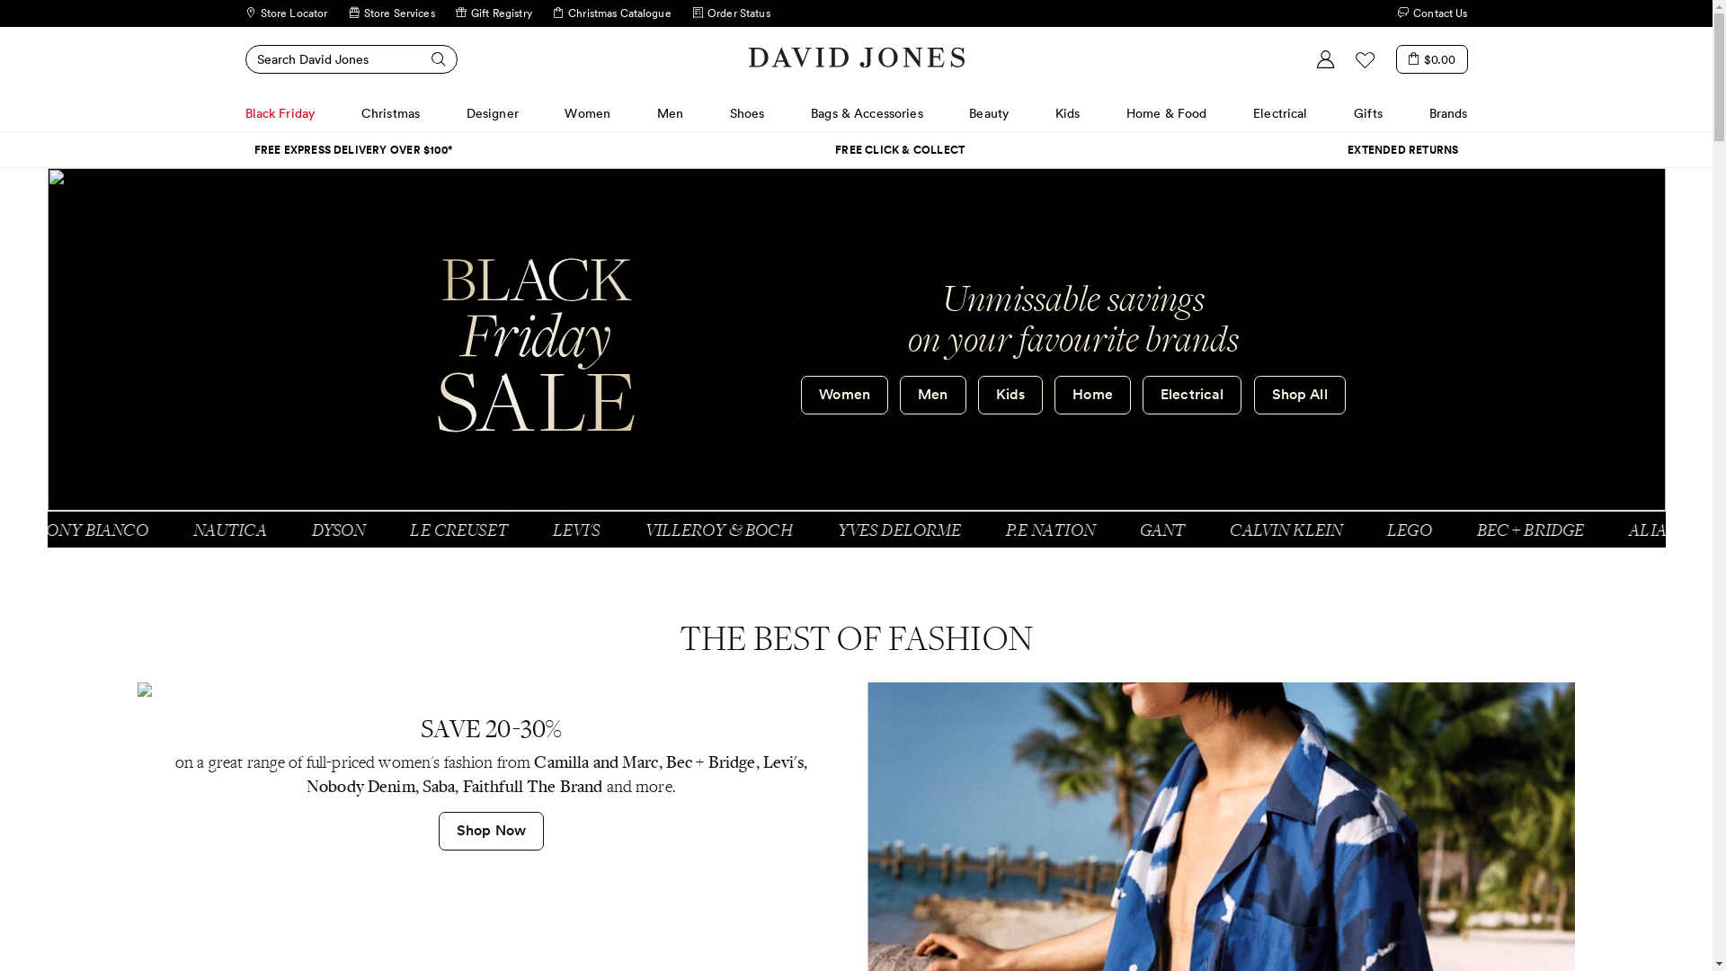 Image resolution: width=1726 pixels, height=971 pixels. What do you see at coordinates (390, 113) in the screenshot?
I see `Christmas` at bounding box center [390, 113].